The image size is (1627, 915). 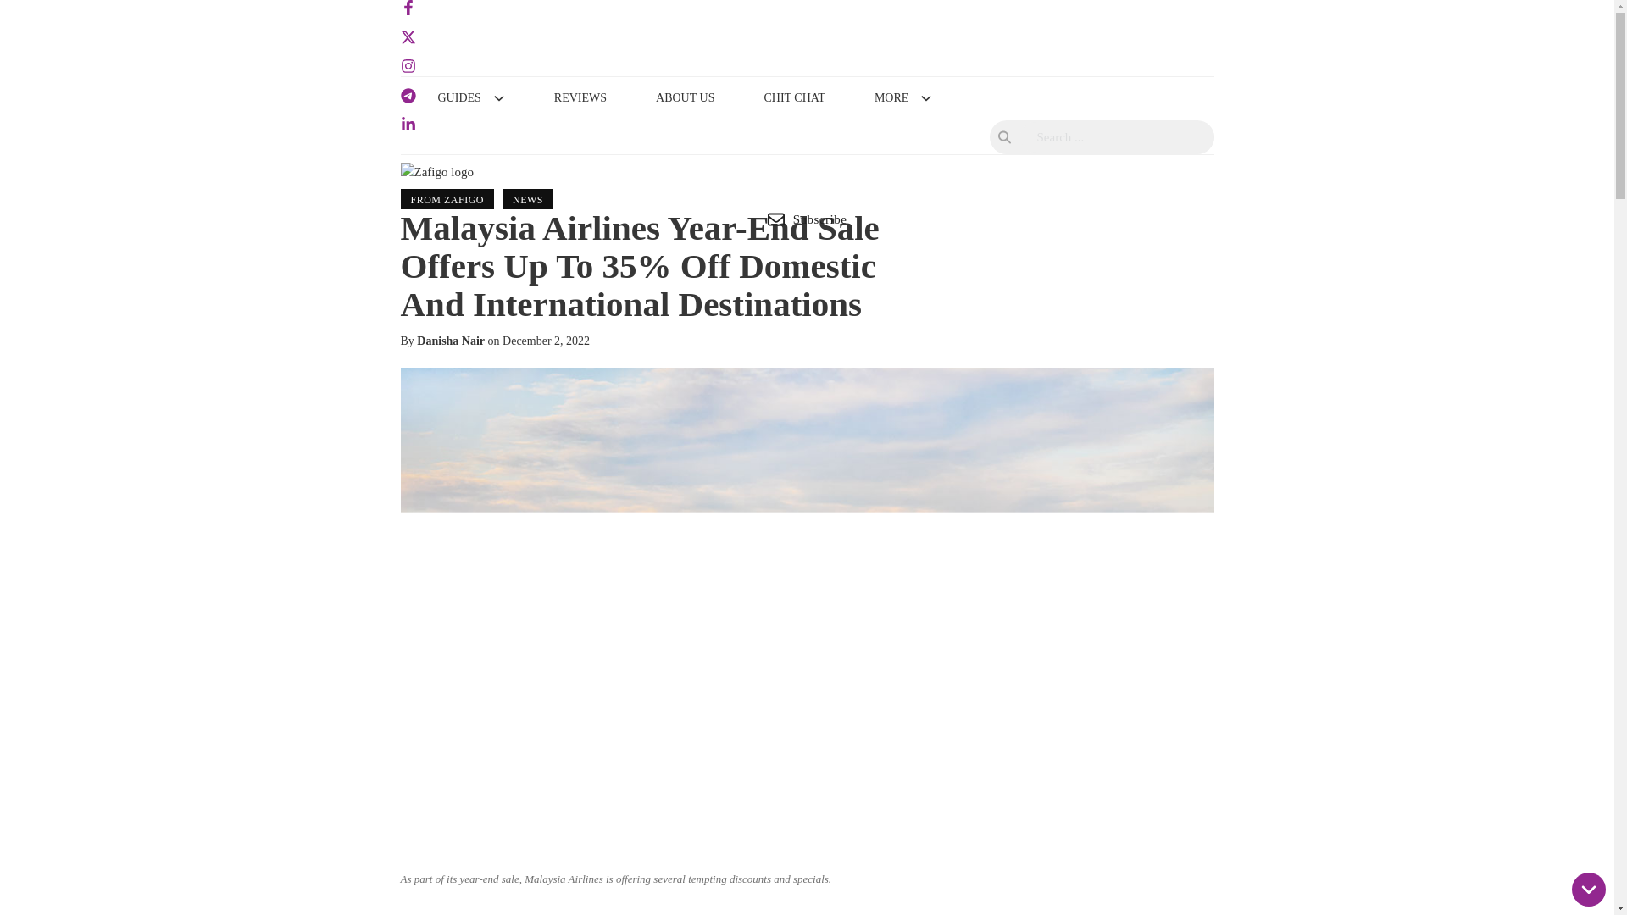 What do you see at coordinates (458, 98) in the screenshot?
I see `GUIDES` at bounding box center [458, 98].